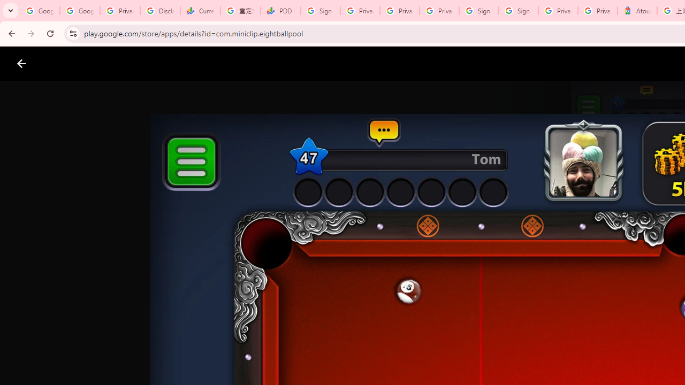 This screenshot has width=685, height=385. I want to click on Privacy Checkup, so click(439, 11).